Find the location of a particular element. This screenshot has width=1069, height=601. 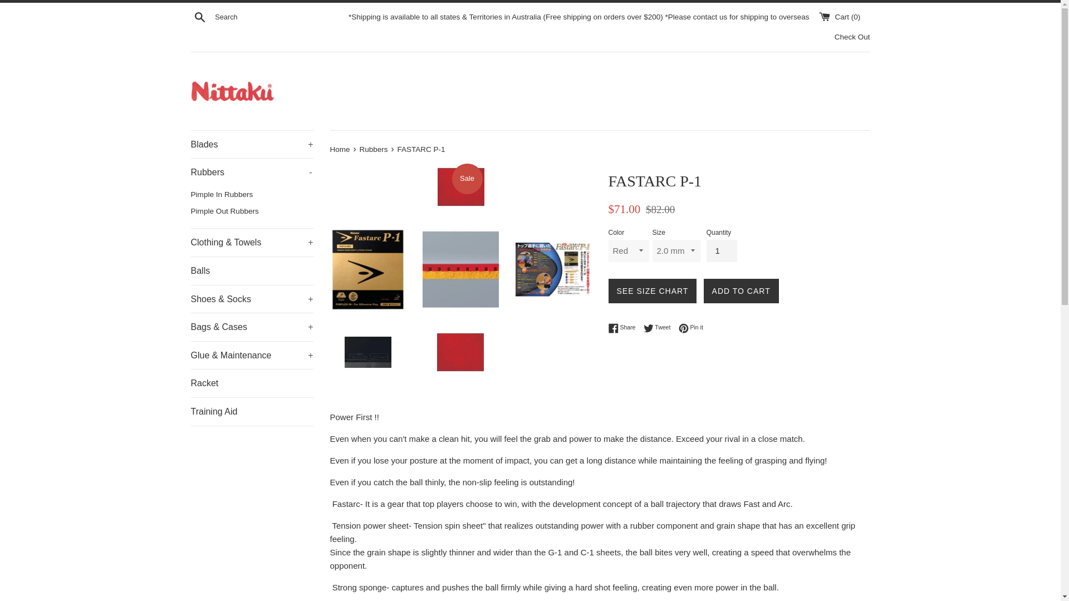

Home is located at coordinates (340, 149).